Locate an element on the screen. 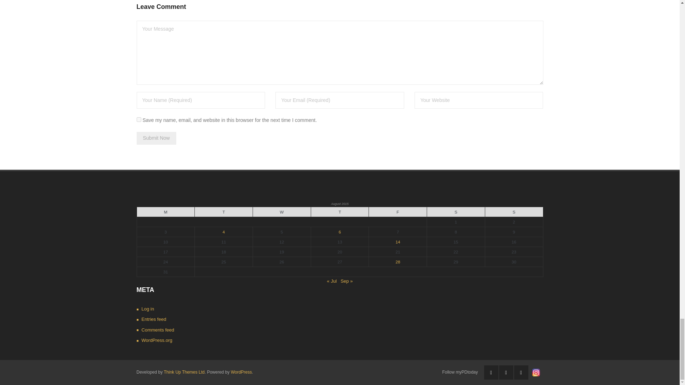 The height and width of the screenshot is (385, 685). Submit Now is located at coordinates (156, 138).